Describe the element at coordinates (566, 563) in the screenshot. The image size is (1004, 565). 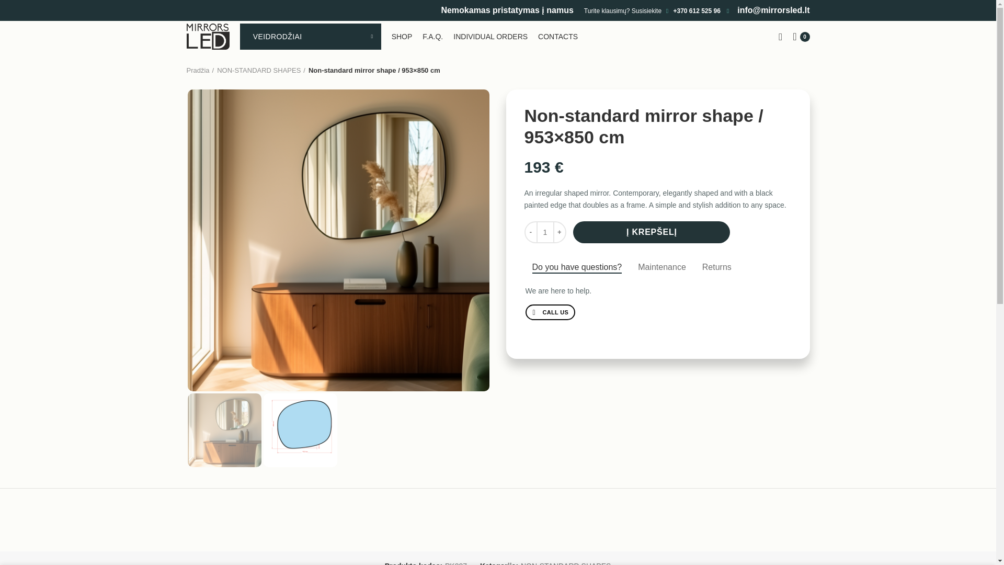
I see `NON-STANDARD SHAPES` at that location.